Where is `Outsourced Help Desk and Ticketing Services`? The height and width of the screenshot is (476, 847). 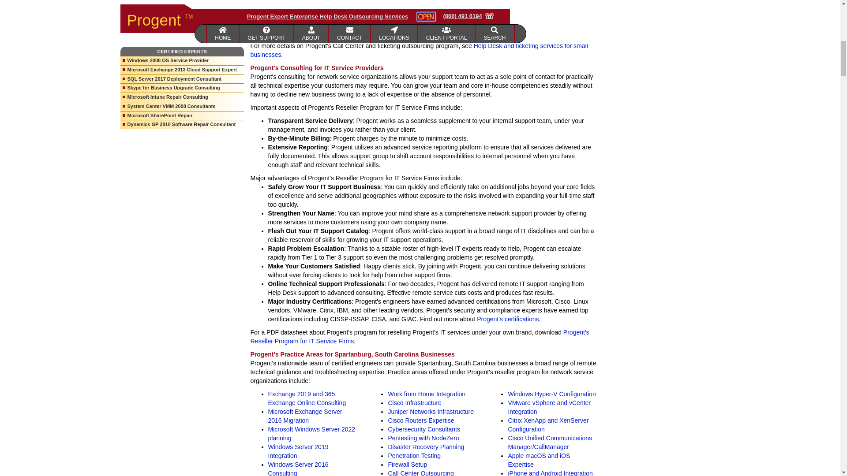 Outsourced Help Desk and Ticketing Services is located at coordinates (419, 50).